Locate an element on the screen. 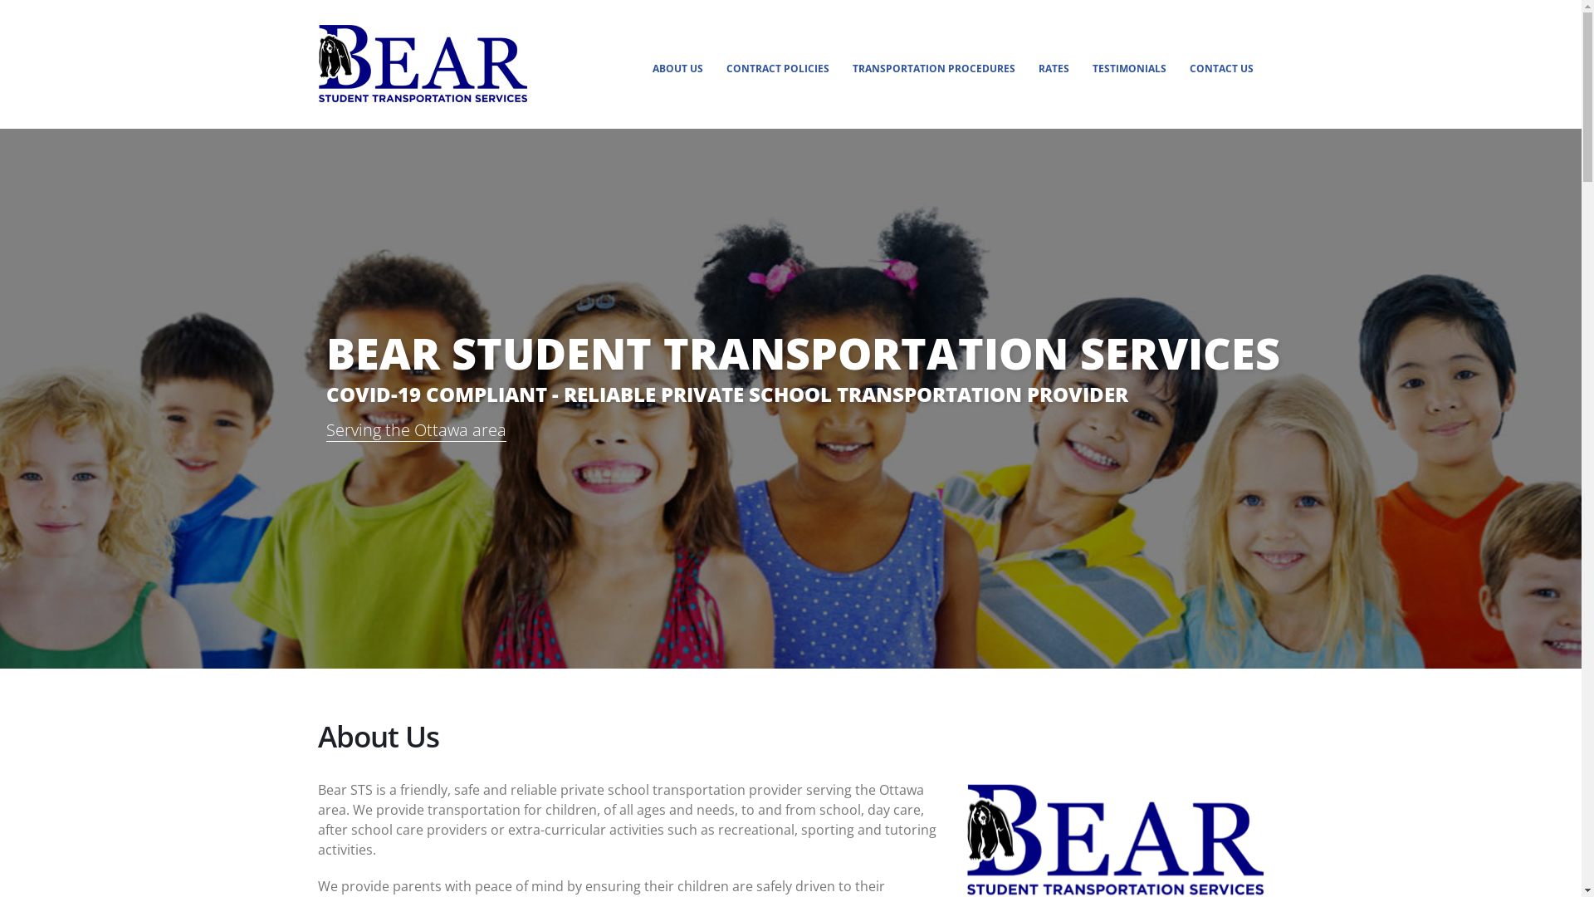 This screenshot has height=897, width=1594. TRANSPORTATION PROCEDURES is located at coordinates (933, 69).